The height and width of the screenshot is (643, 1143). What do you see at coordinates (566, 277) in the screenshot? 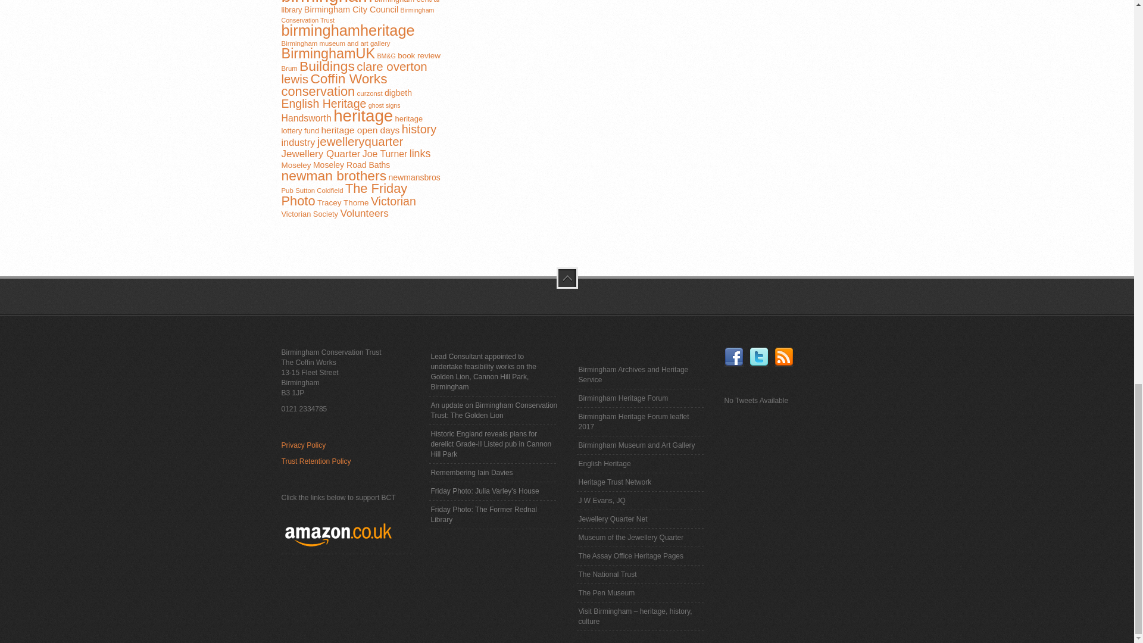
I see `Go to Top!` at bounding box center [566, 277].